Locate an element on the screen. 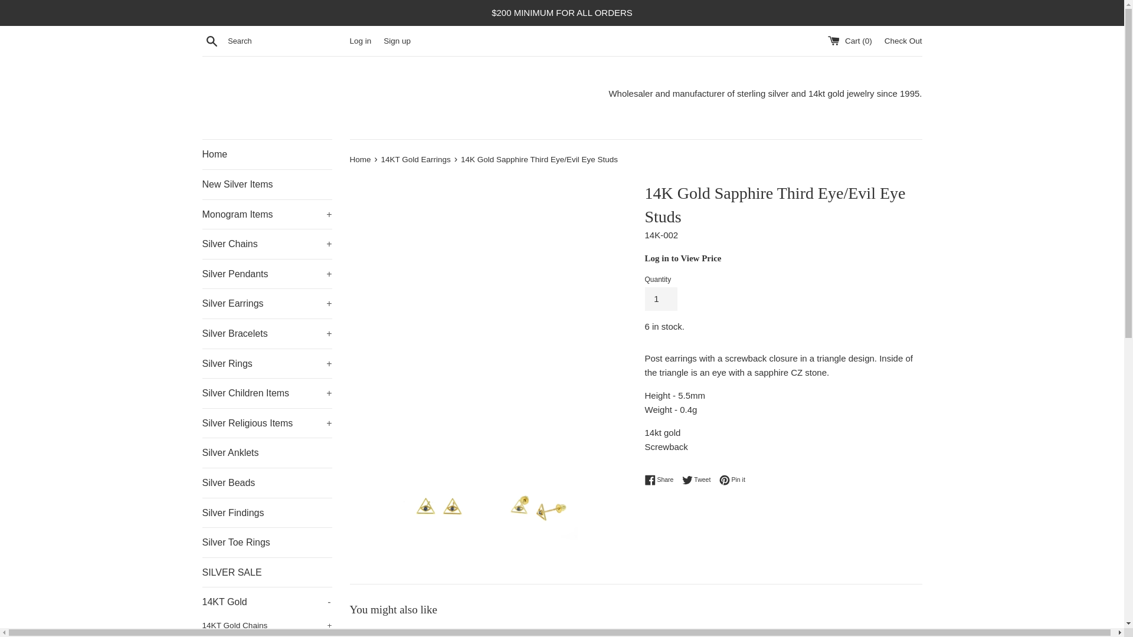  14KT Gold Rectangle Pearl Screwback Studs is located at coordinates (832, 633).